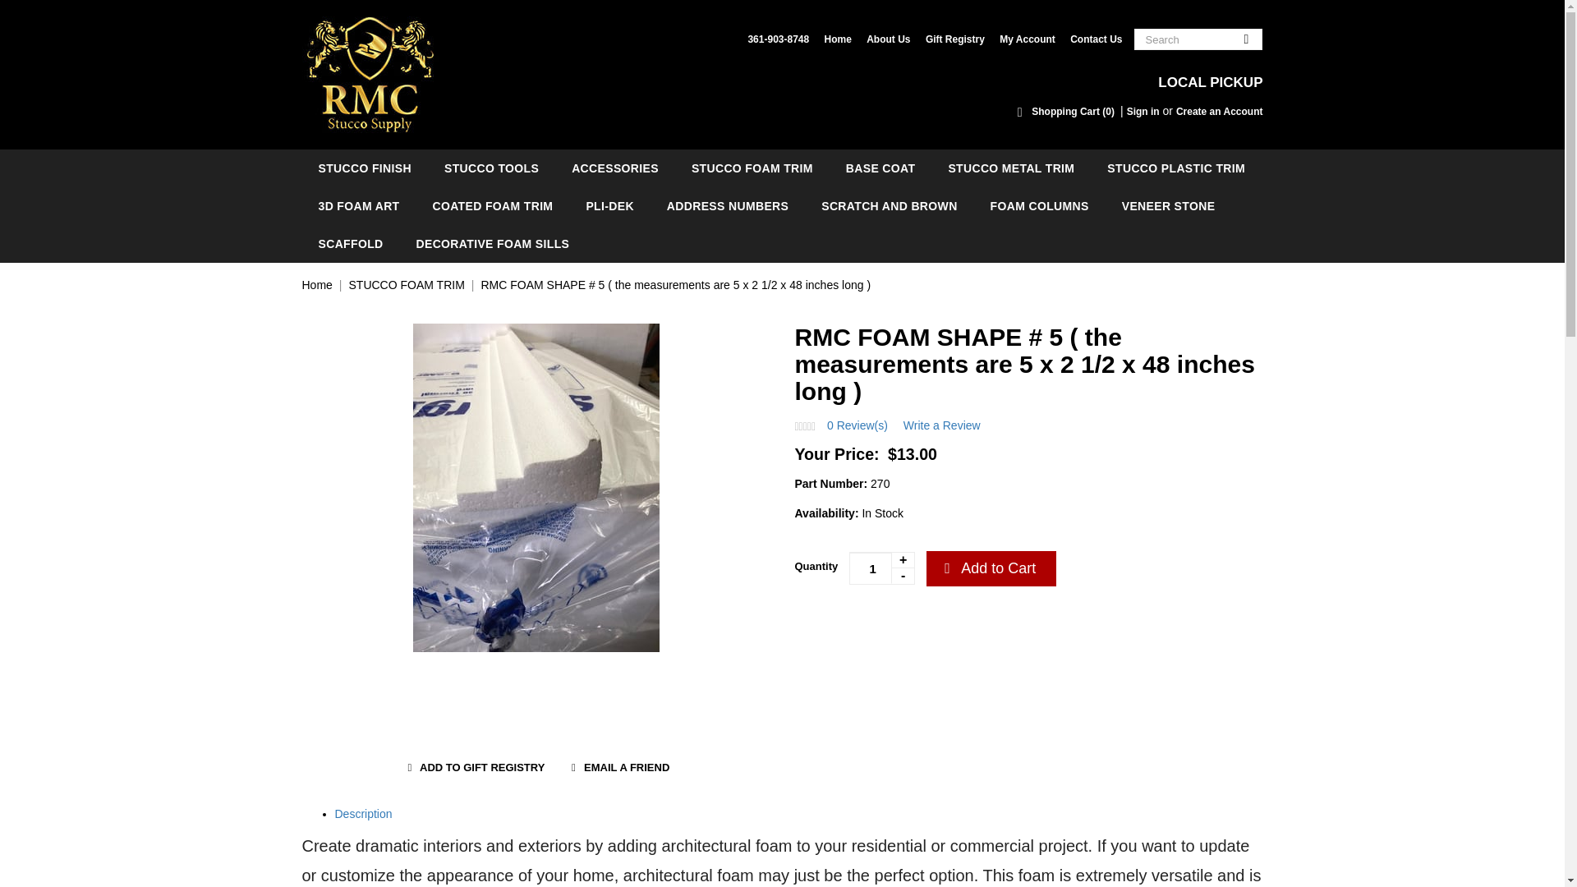 The height and width of the screenshot is (887, 1577). Describe the element at coordinates (352, 243) in the screenshot. I see `SCAFFOLD` at that location.